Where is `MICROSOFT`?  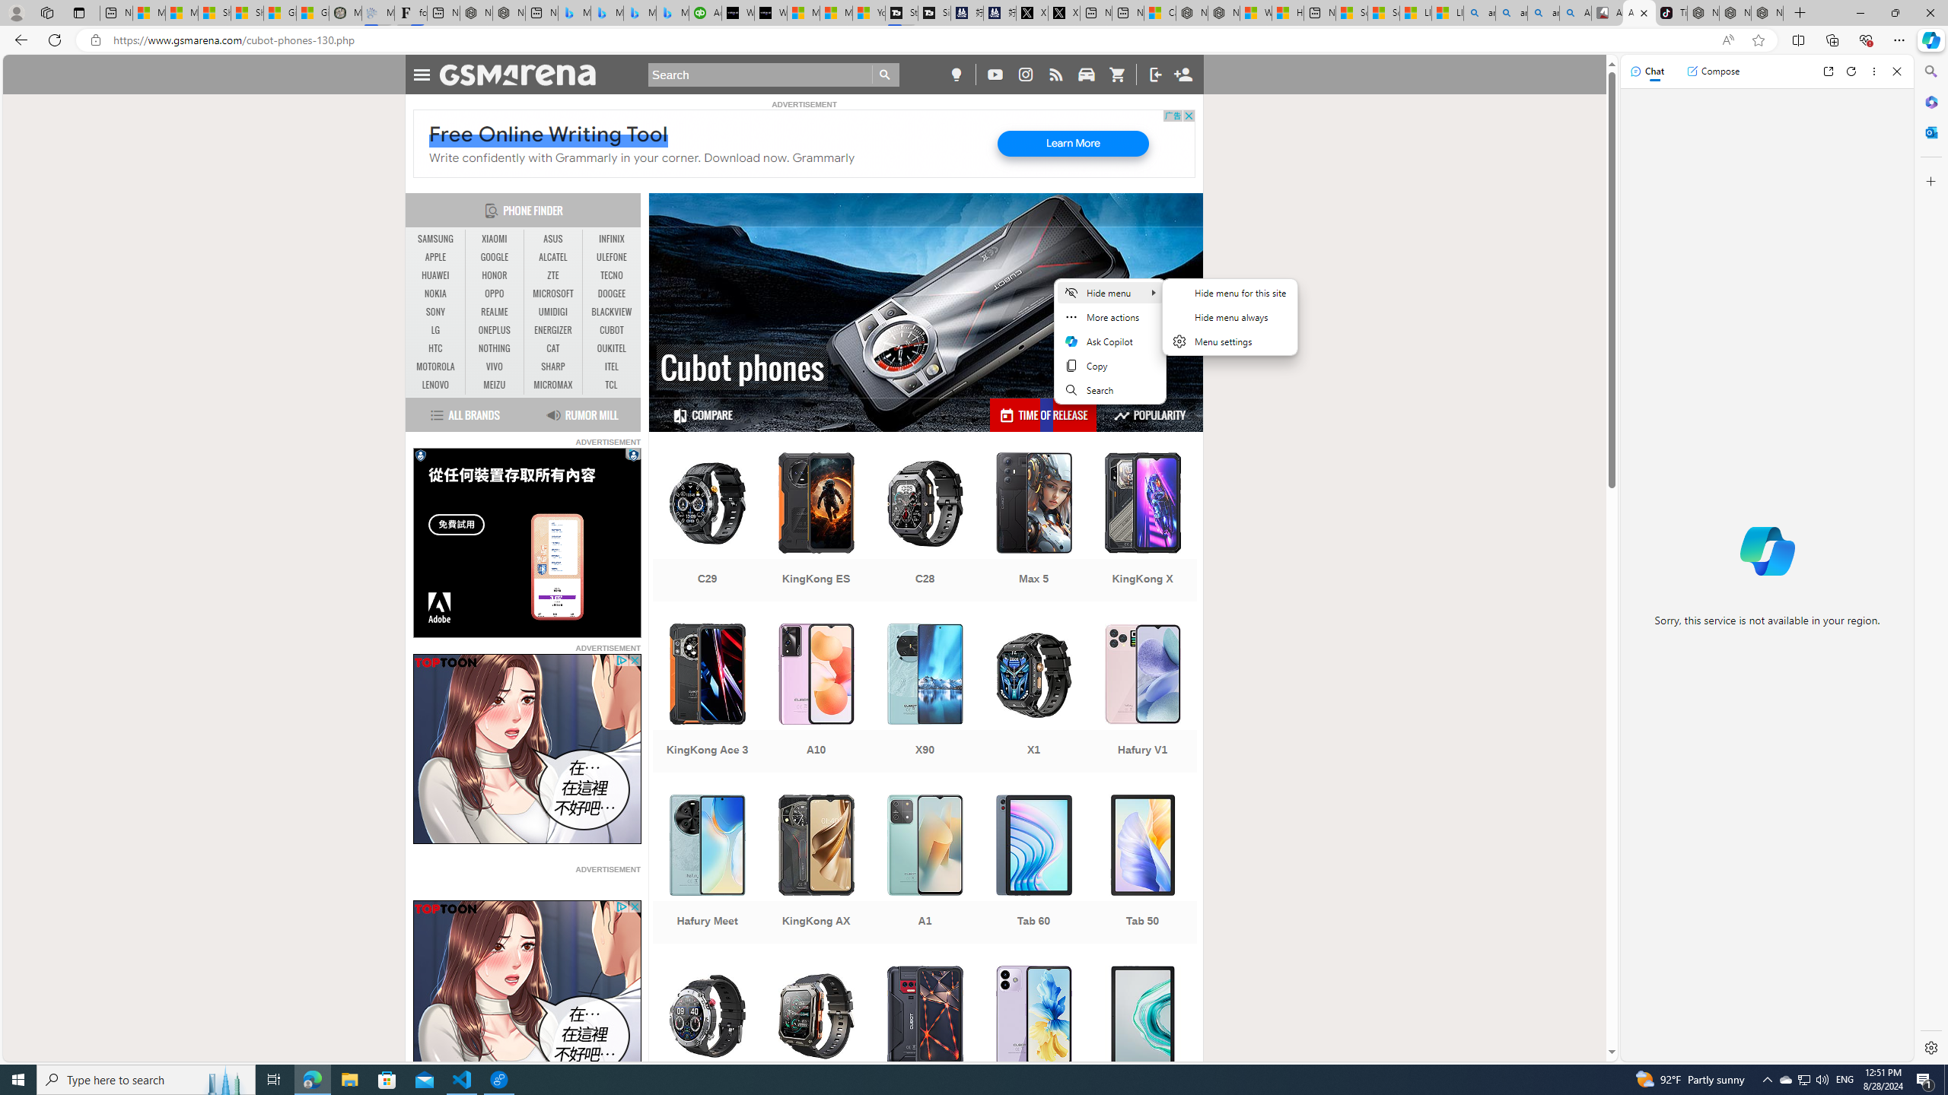 MICROSOFT is located at coordinates (552, 294).